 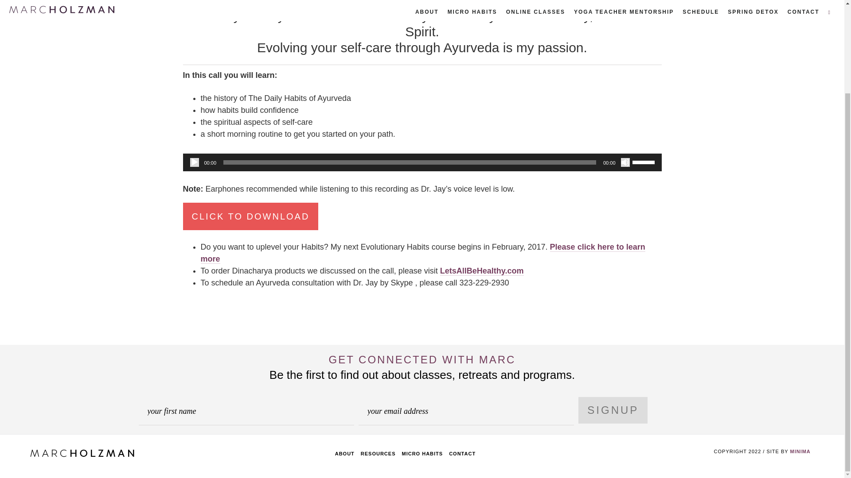 I want to click on Play, so click(x=194, y=162).